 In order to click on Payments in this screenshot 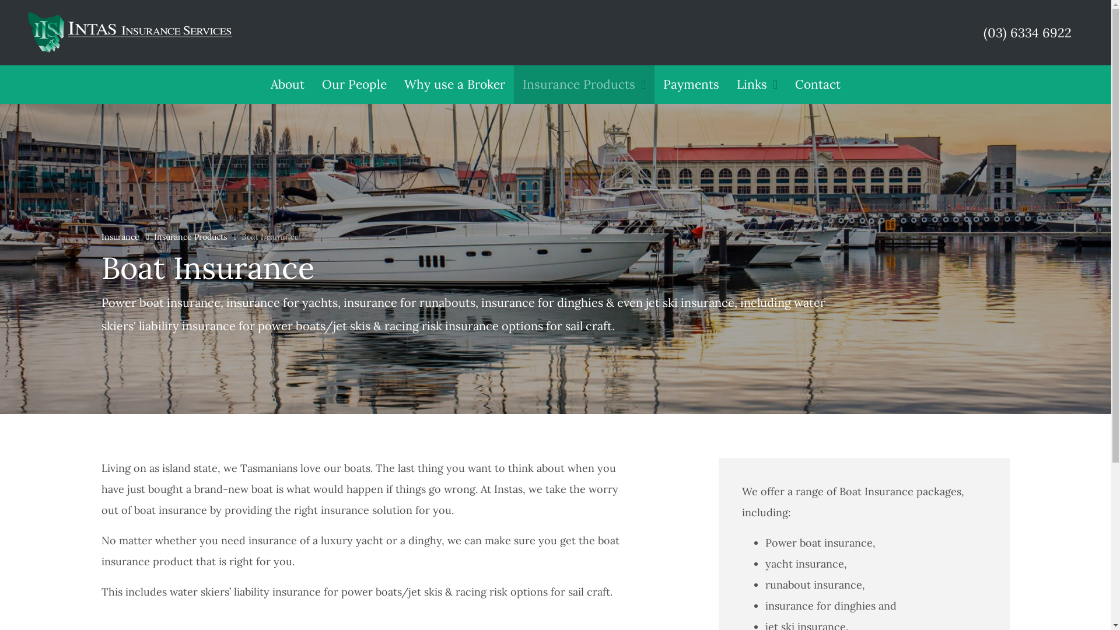, I will do `click(691, 84)`.